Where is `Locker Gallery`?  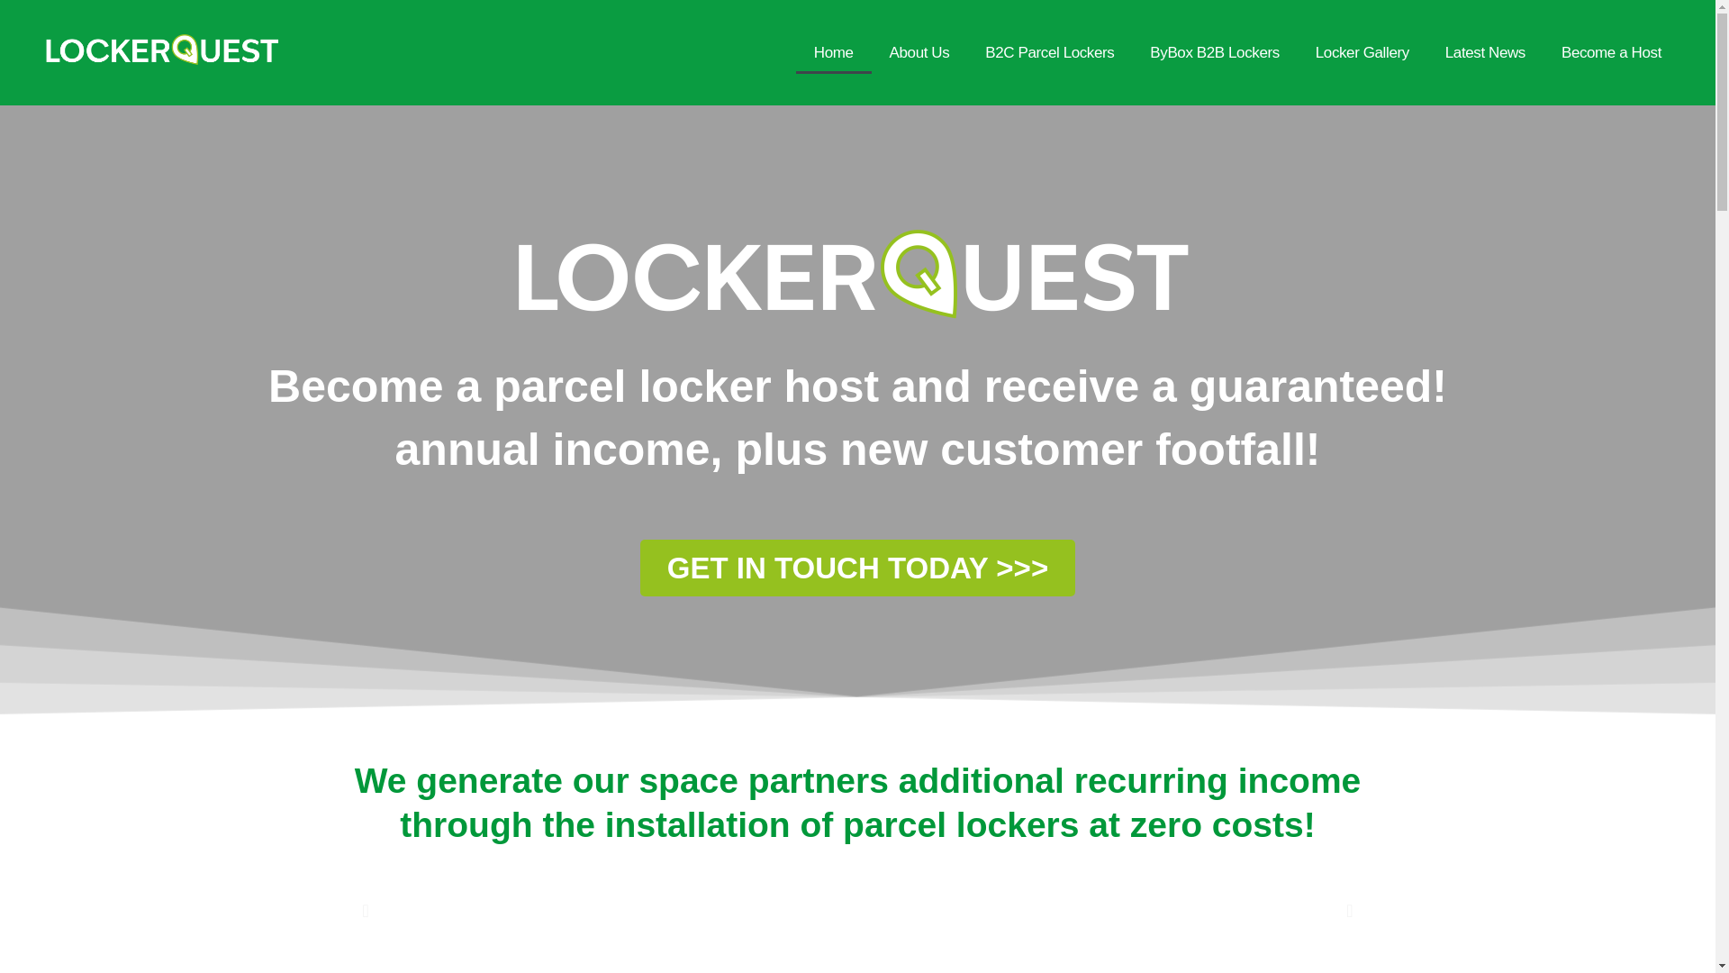 Locker Gallery is located at coordinates (1362, 52).